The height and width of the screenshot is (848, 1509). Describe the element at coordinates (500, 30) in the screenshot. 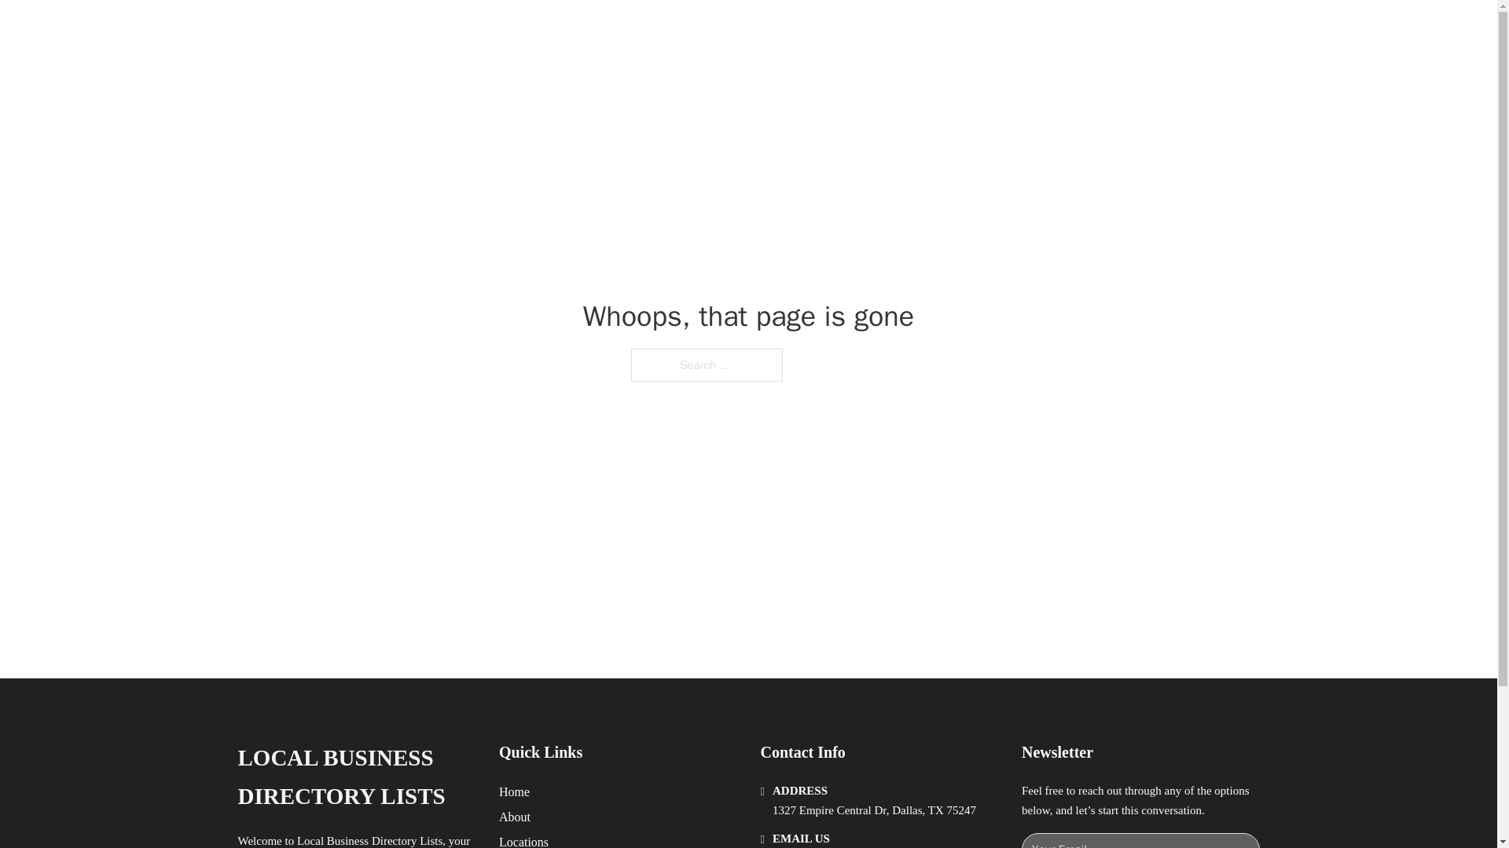

I see `LOCAL BUSINESS DIRECTORY LISTS` at that location.